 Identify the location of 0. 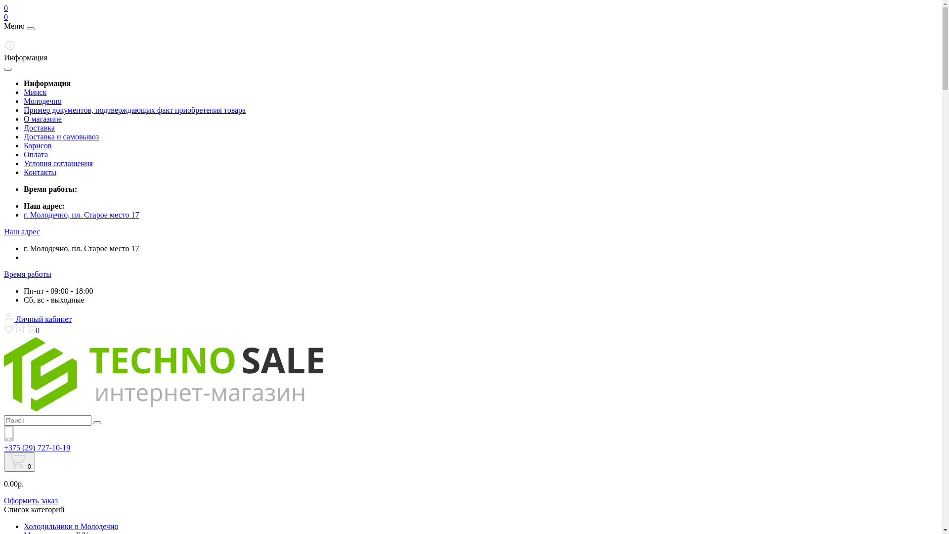
(6, 17).